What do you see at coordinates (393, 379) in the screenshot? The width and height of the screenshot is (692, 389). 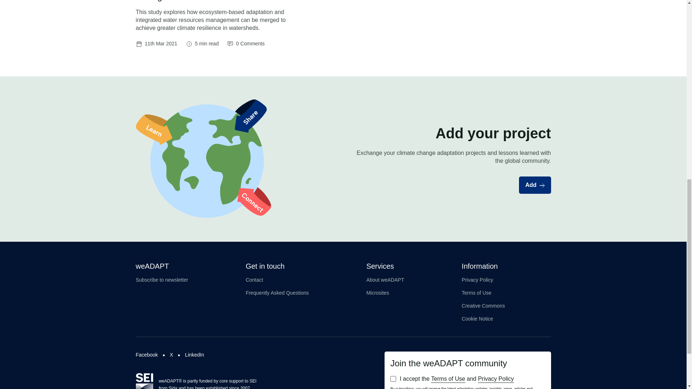 I see `1` at bounding box center [393, 379].